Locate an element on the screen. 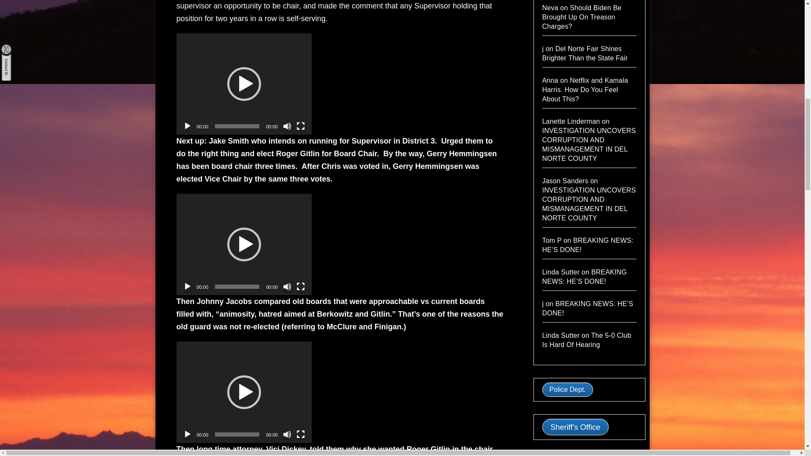 This screenshot has height=456, width=811. Play is located at coordinates (187, 126).